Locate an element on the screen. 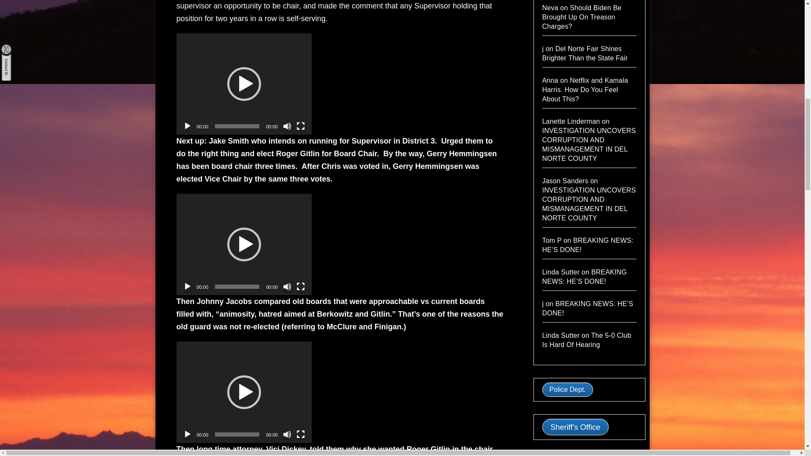 This screenshot has height=456, width=811. Play is located at coordinates (187, 126).